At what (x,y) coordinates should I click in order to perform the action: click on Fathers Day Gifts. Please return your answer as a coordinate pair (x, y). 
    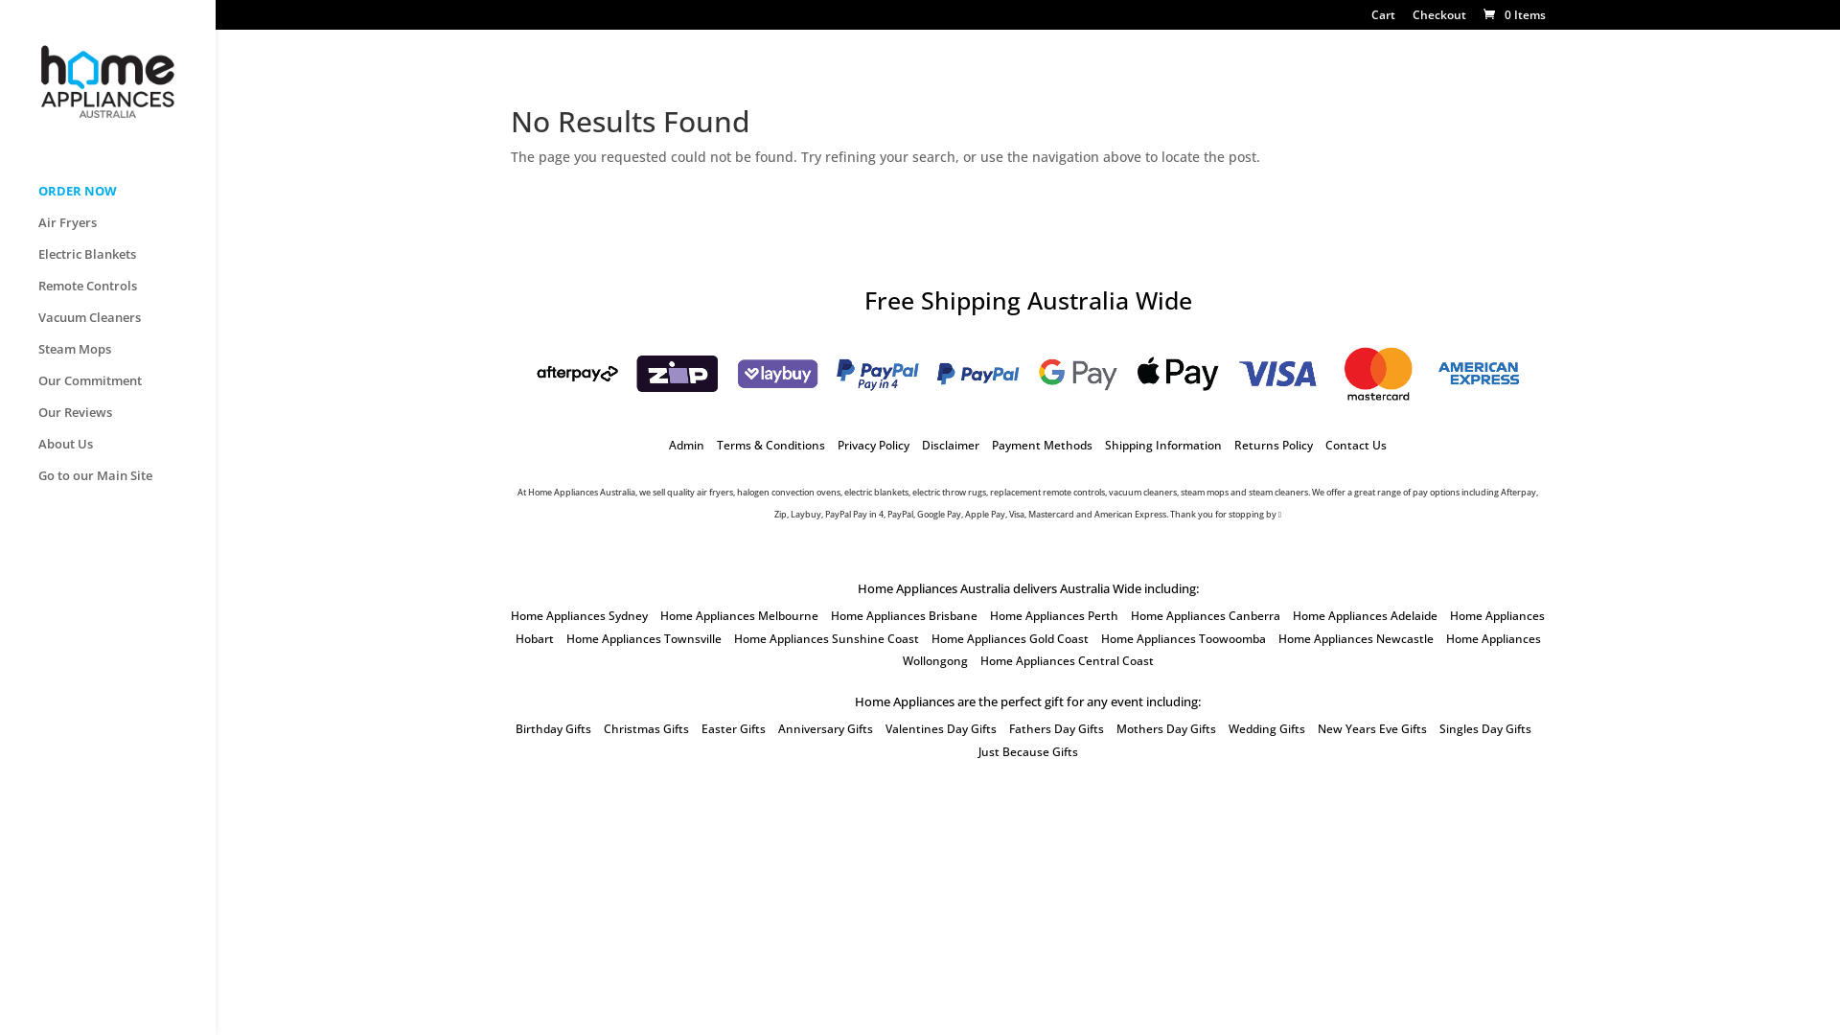
    Looking at the image, I should click on (1056, 728).